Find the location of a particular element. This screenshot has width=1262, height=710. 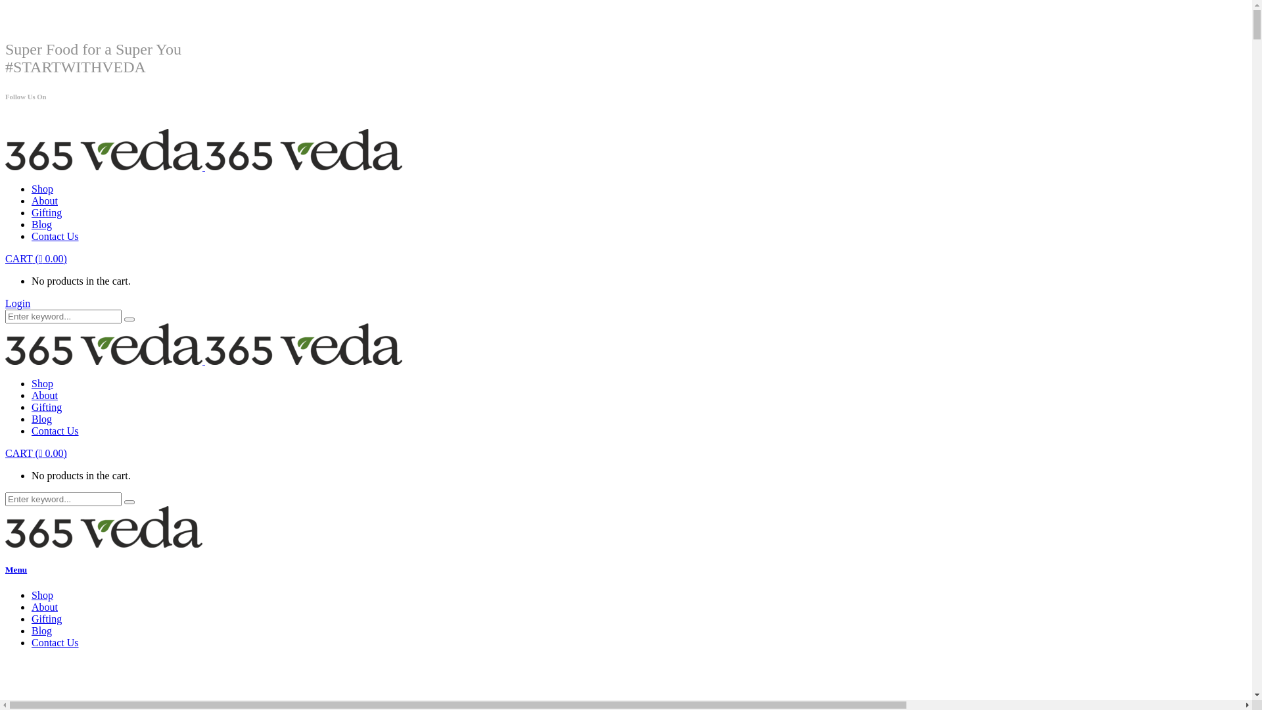

Gifting is located at coordinates (47, 619).